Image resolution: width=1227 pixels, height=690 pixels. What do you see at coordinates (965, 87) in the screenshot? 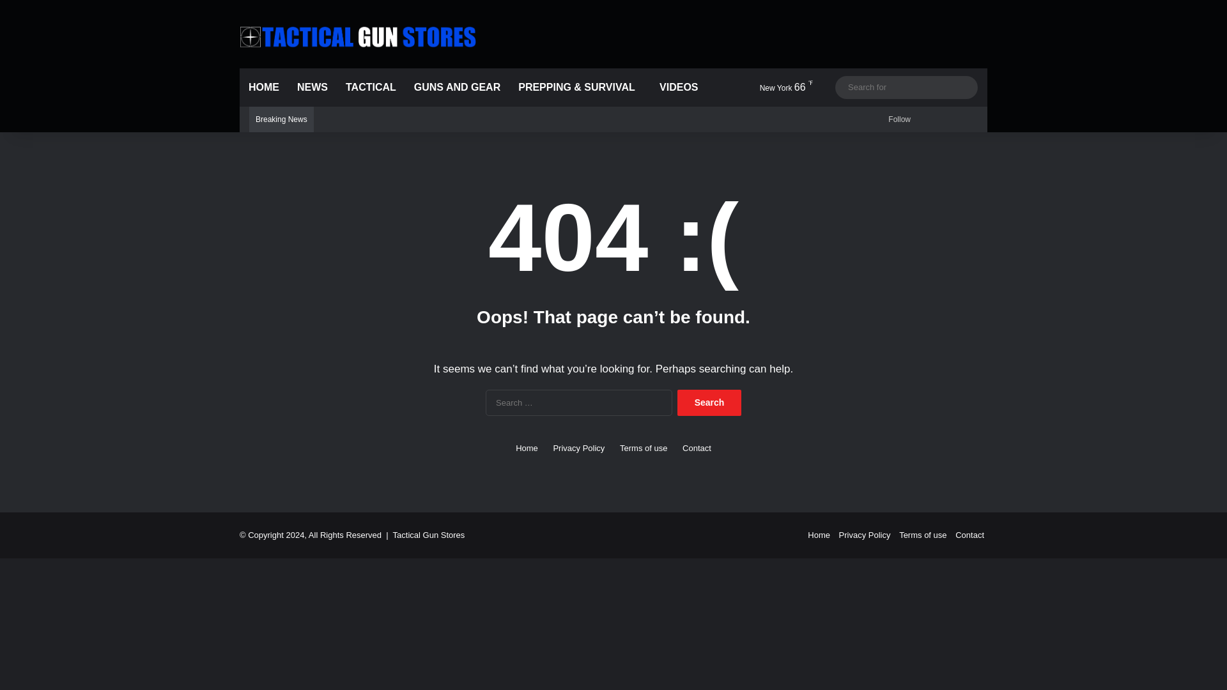
I see `Search for` at bounding box center [965, 87].